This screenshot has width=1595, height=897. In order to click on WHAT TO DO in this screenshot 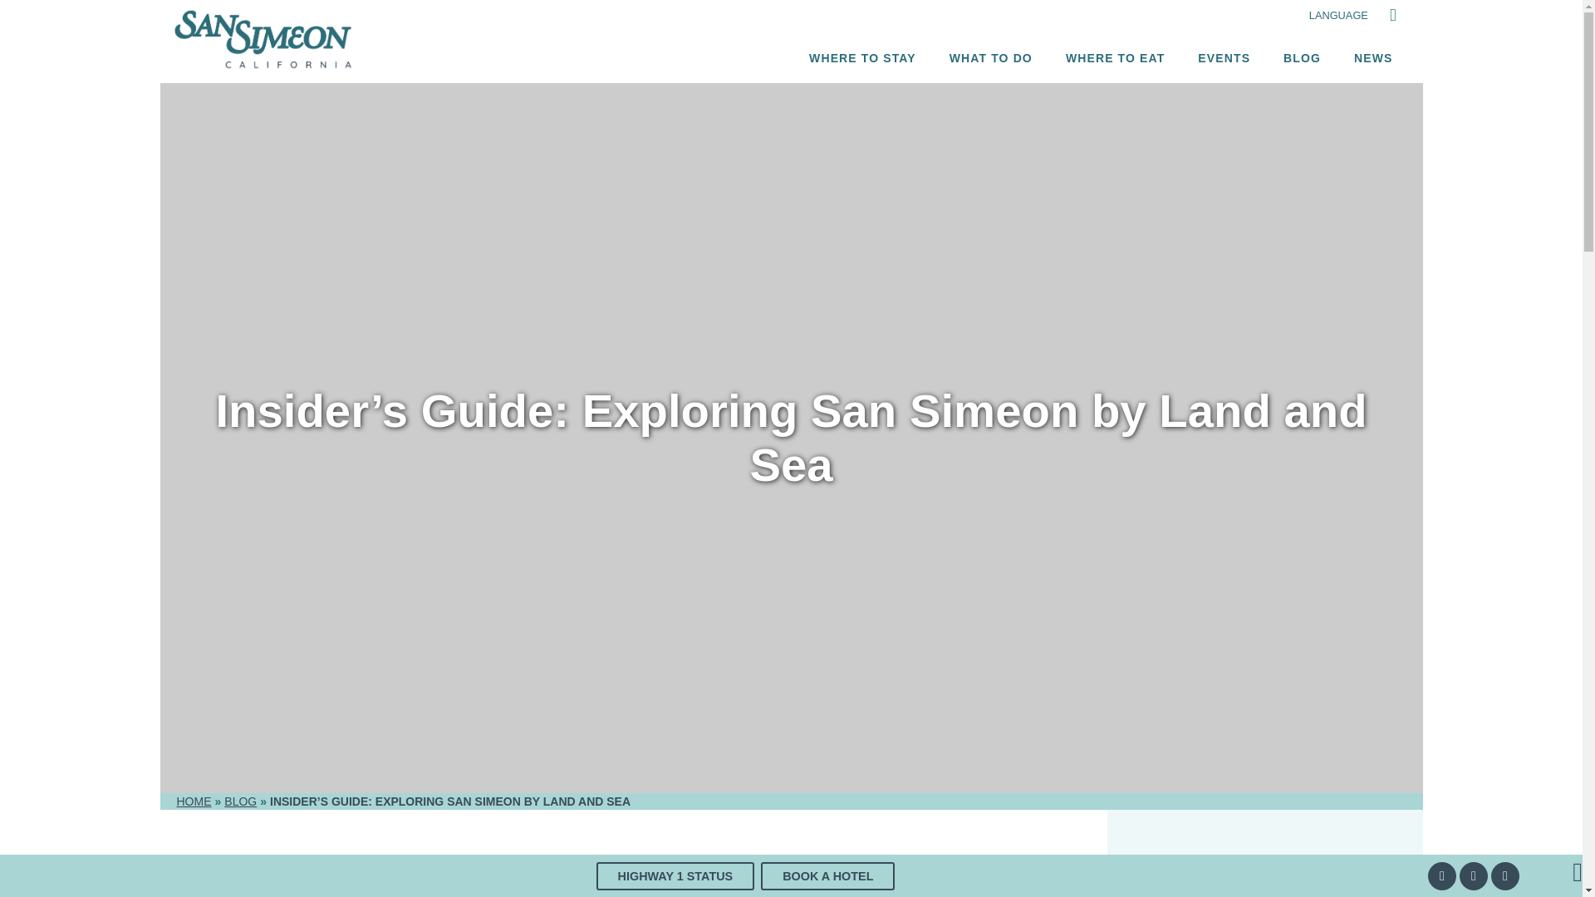, I will do `click(991, 58)`.